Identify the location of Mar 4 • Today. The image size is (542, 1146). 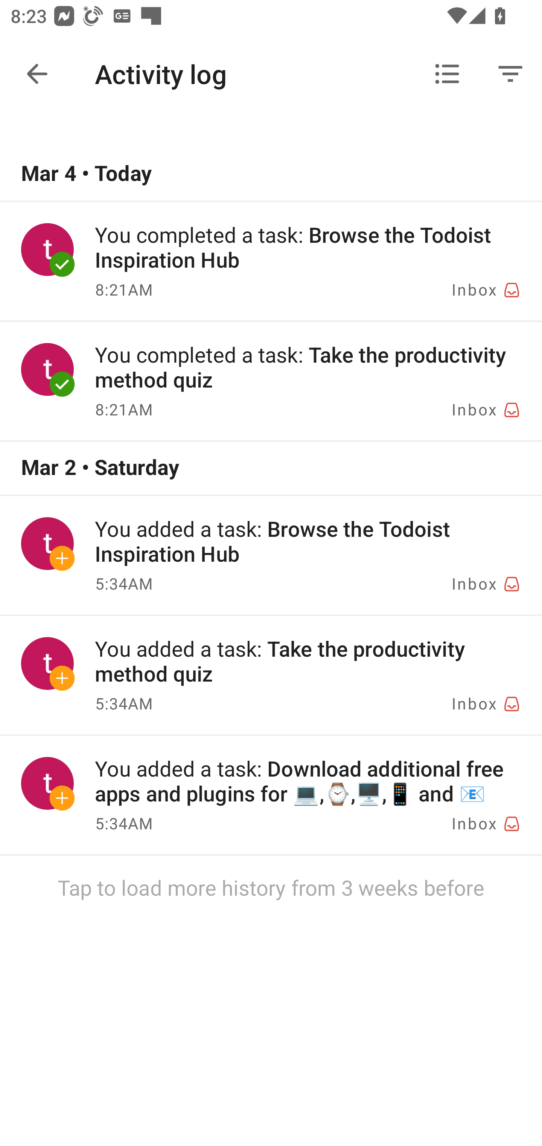
(271, 174).